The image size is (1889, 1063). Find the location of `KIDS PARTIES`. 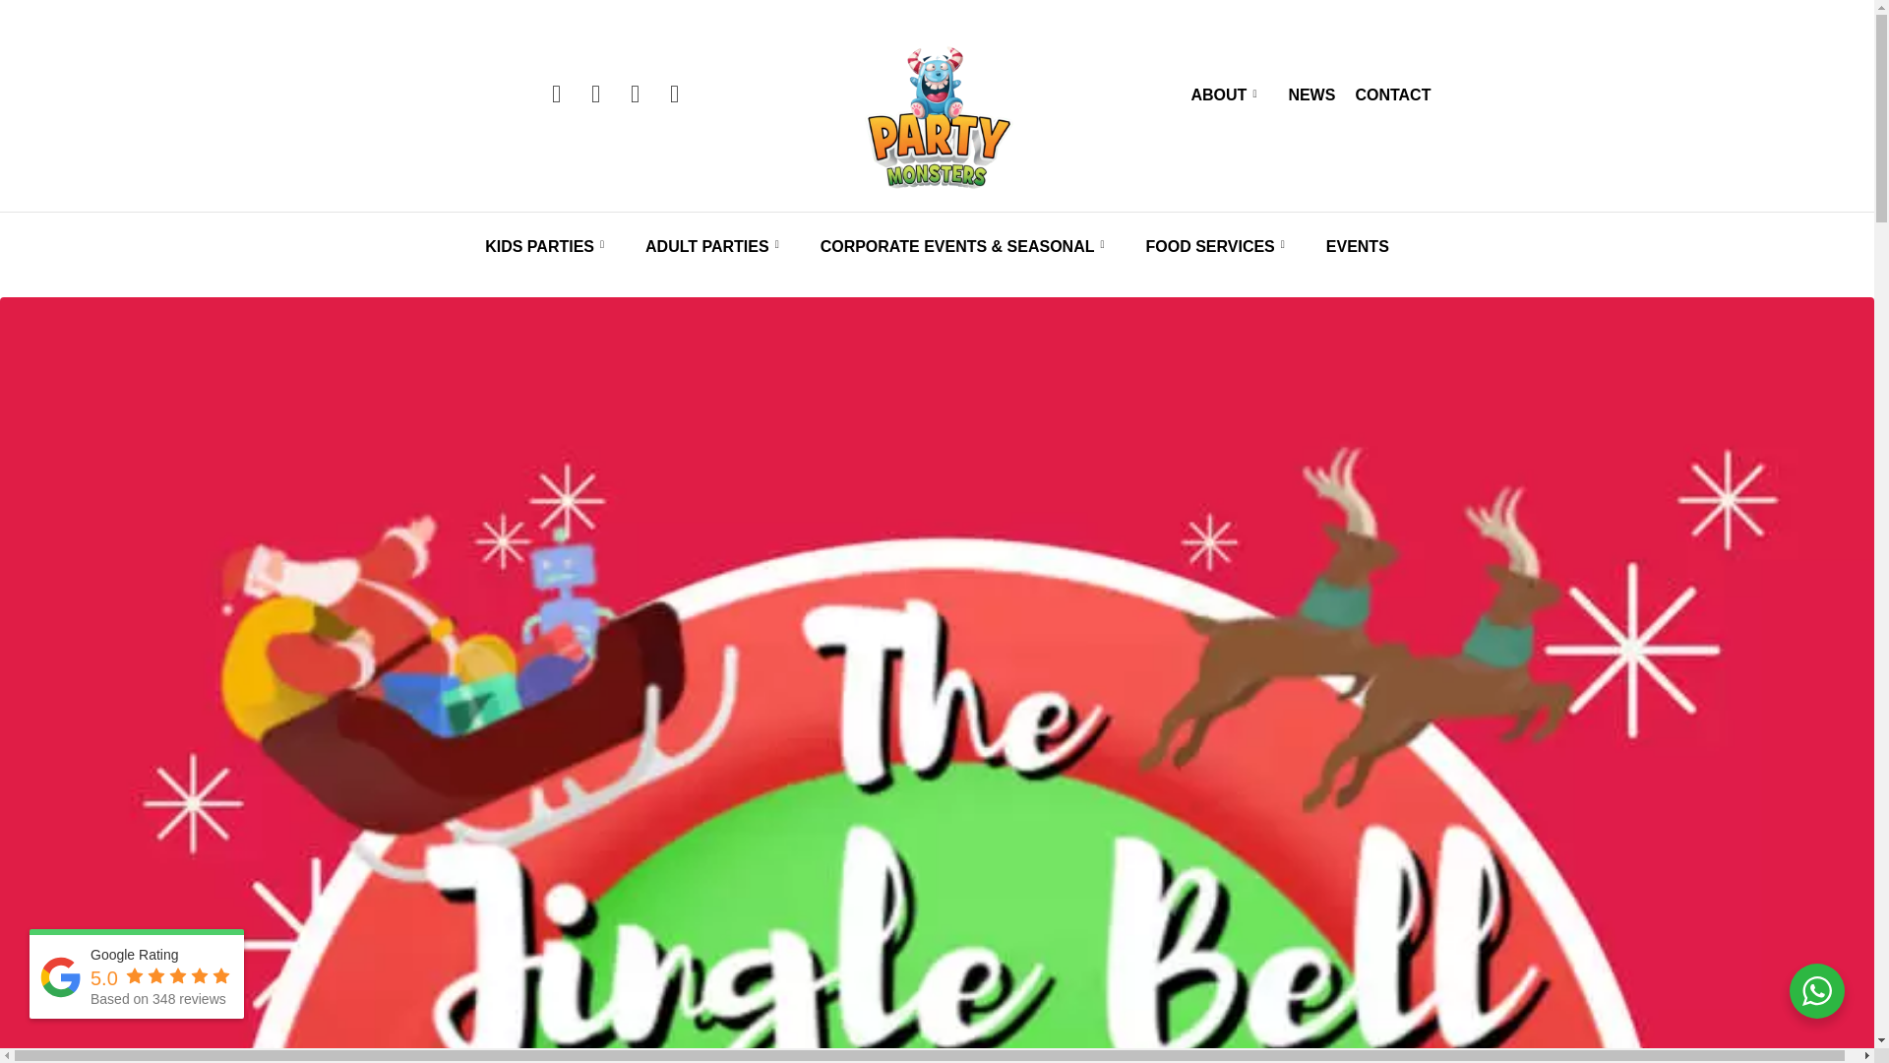

KIDS PARTIES is located at coordinates (551, 246).